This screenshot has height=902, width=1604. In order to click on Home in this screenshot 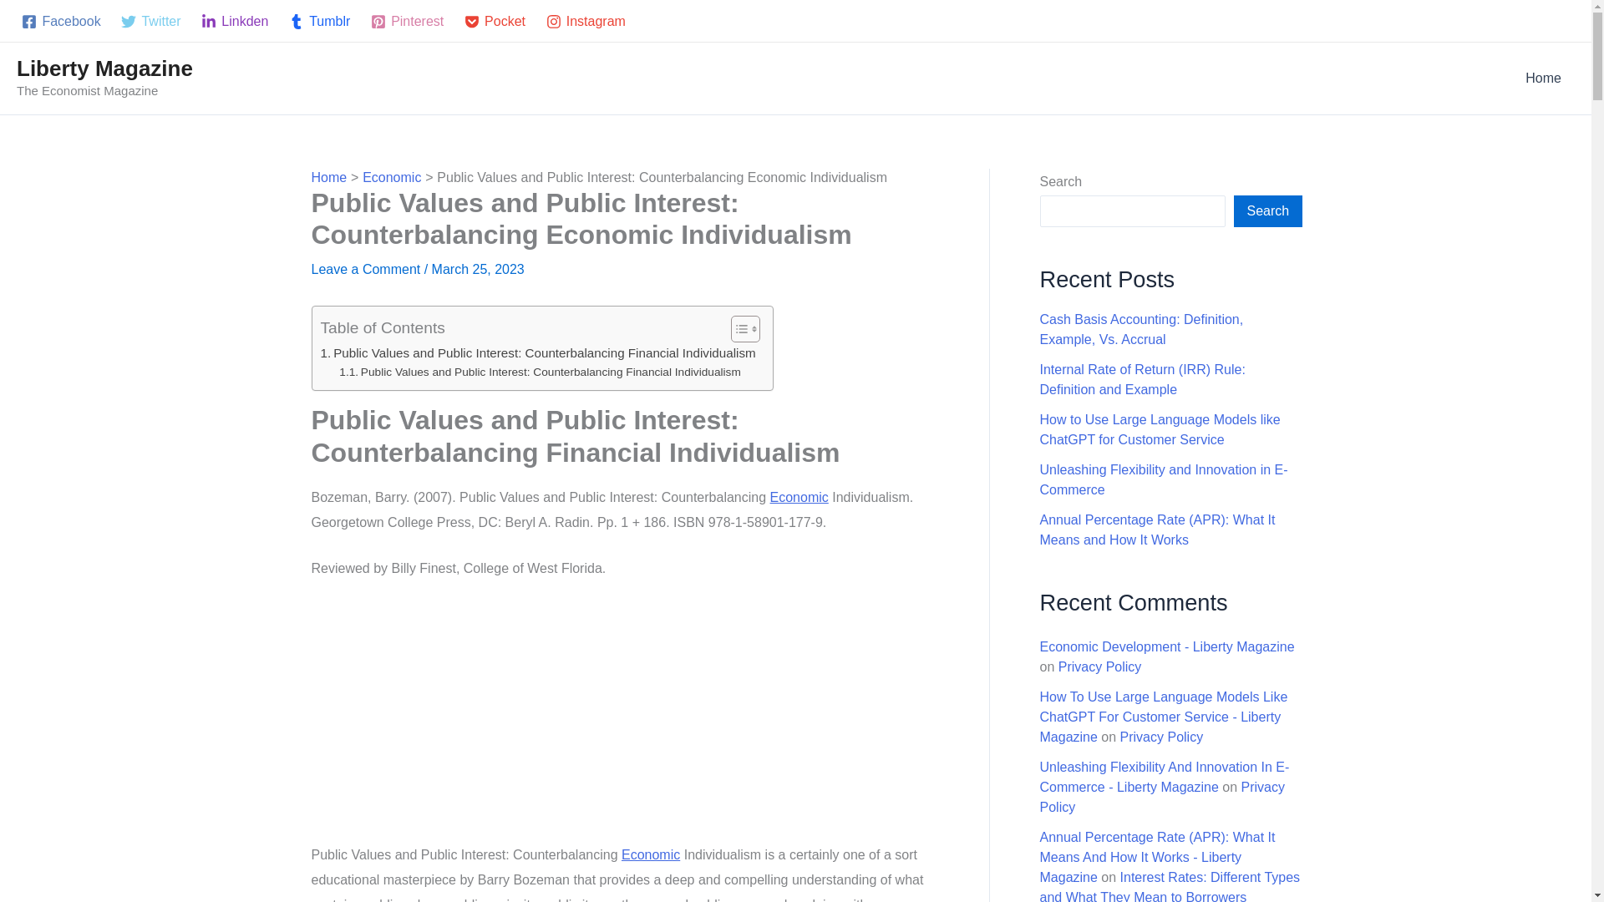, I will do `click(1544, 79)`.